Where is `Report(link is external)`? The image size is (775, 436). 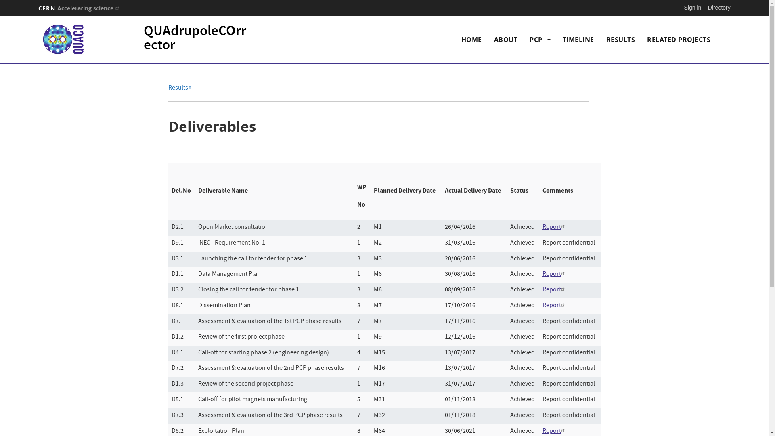
Report(link is external) is located at coordinates (555, 228).